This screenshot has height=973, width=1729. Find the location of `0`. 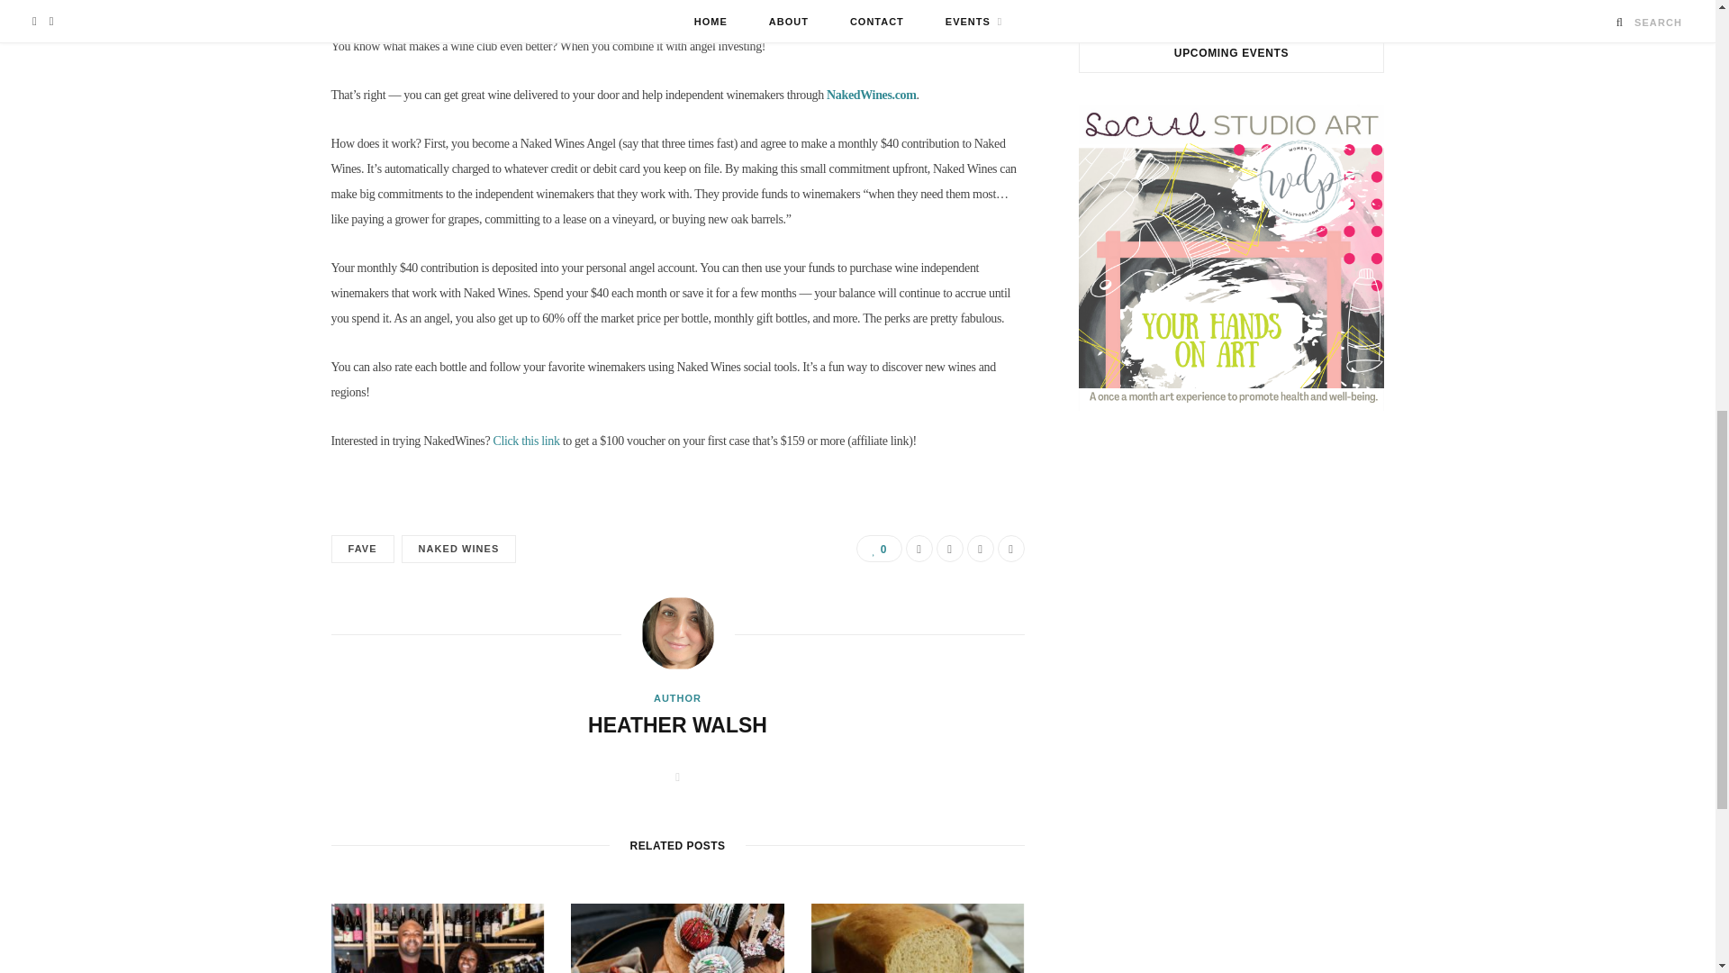

0 is located at coordinates (878, 549).